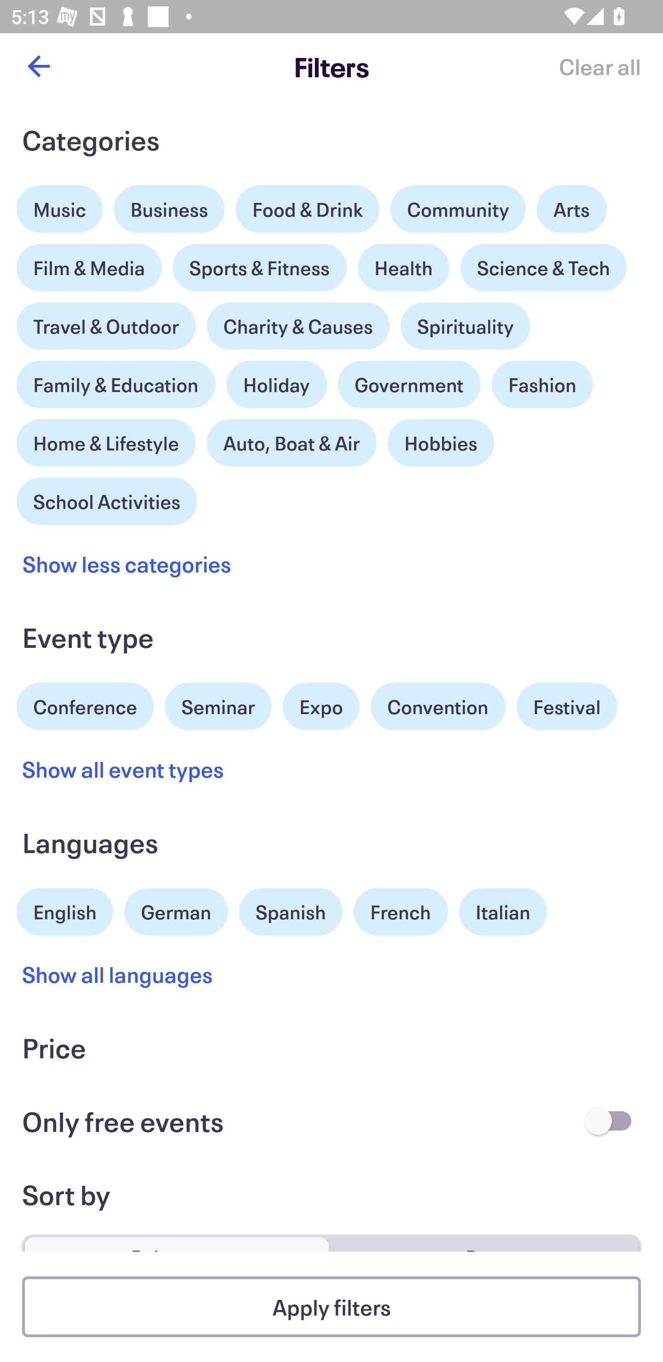 This screenshot has height=1362, width=663. Describe the element at coordinates (409, 385) in the screenshot. I see `Government` at that location.